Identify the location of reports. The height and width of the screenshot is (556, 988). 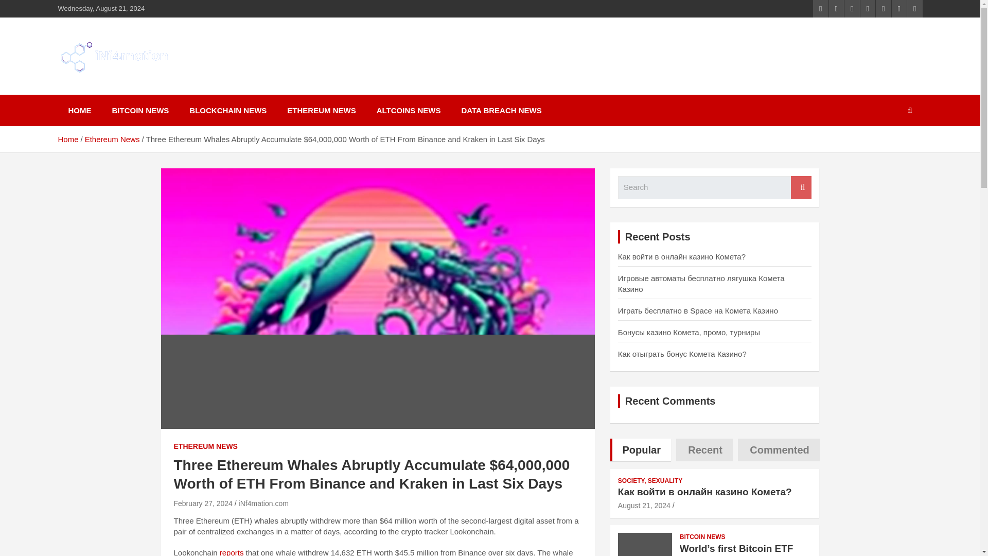
(232, 552).